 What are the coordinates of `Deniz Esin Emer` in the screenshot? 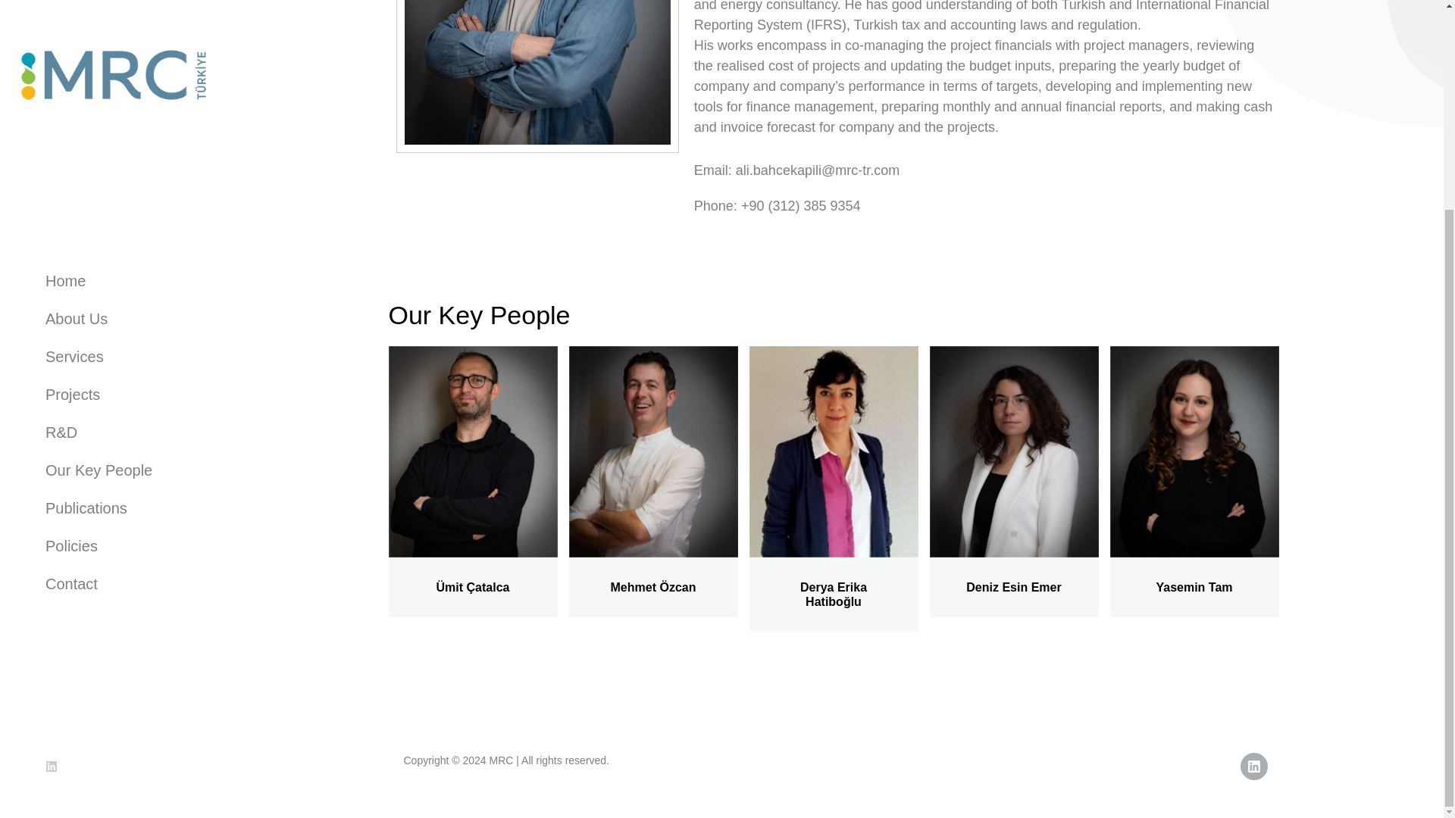 It's located at (1012, 587).